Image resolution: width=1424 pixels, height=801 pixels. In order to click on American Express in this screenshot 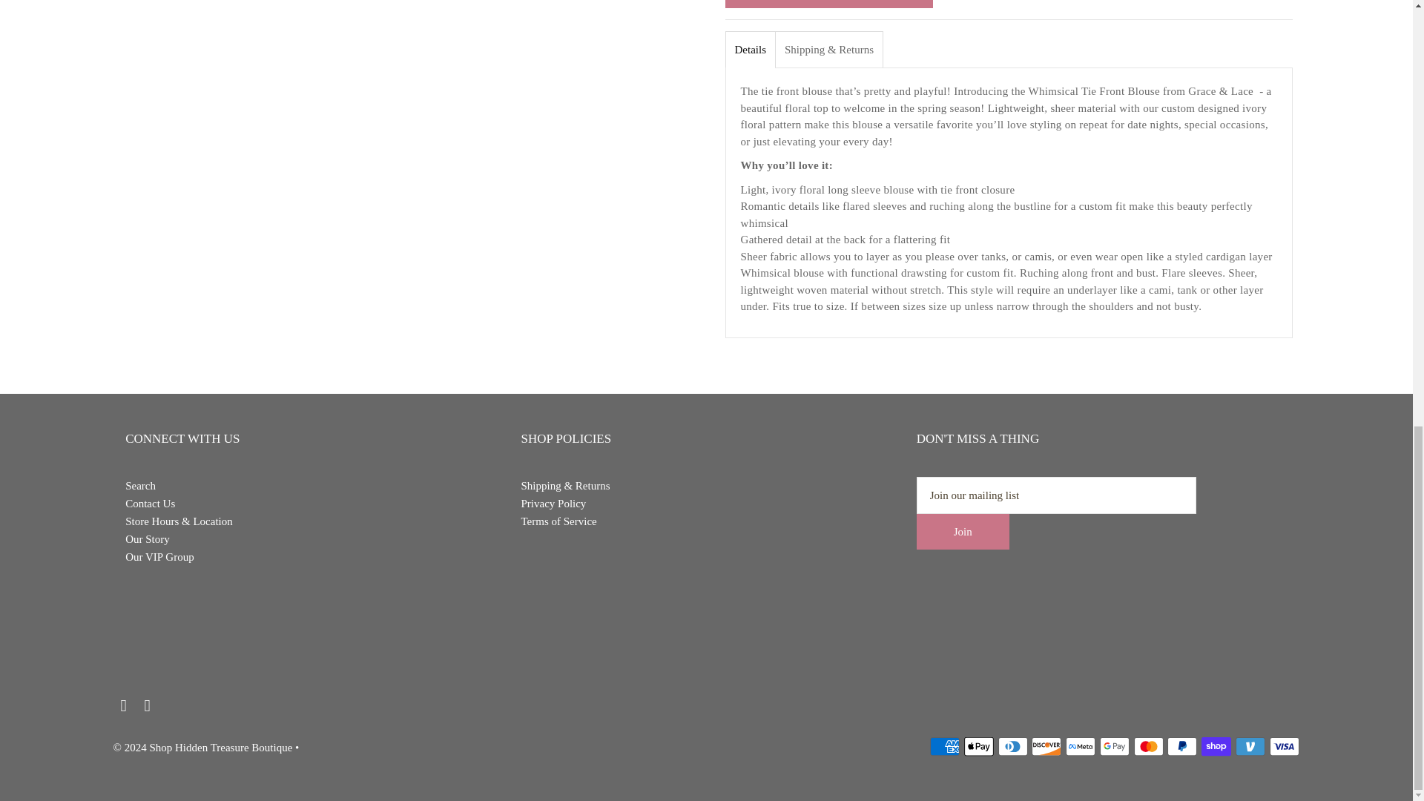, I will do `click(945, 746)`.